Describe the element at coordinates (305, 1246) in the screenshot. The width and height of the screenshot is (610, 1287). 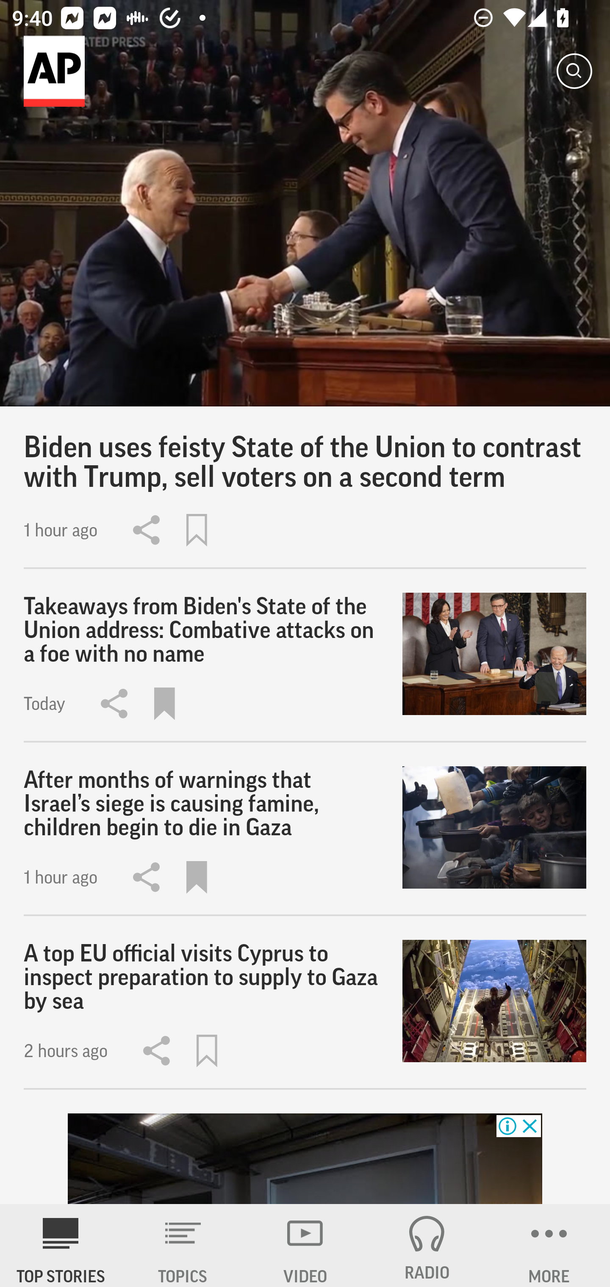
I see `VIDEO` at that location.